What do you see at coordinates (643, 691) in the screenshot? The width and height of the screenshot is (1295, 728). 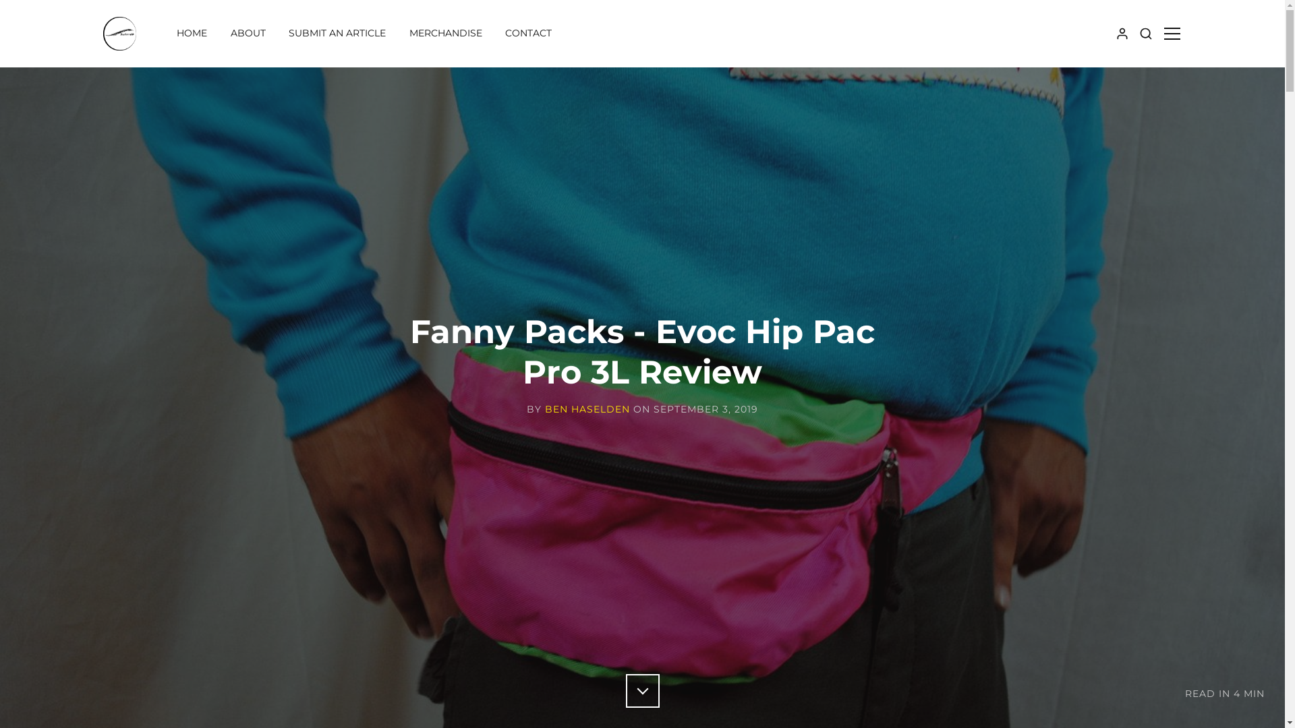 I see `Scroll Down` at bounding box center [643, 691].